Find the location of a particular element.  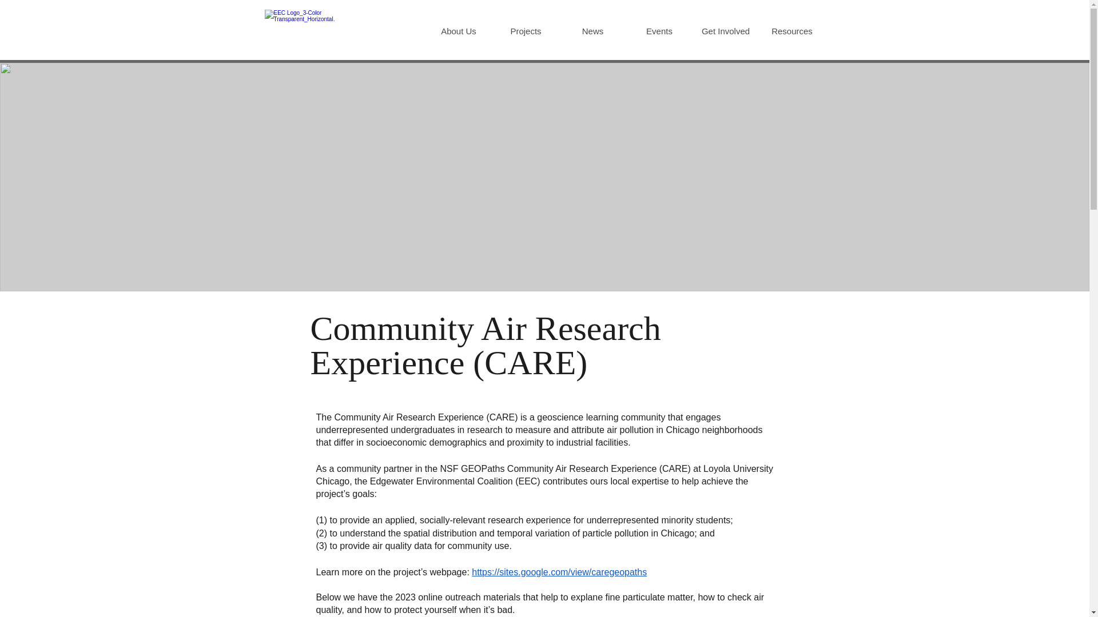

News is located at coordinates (592, 31).